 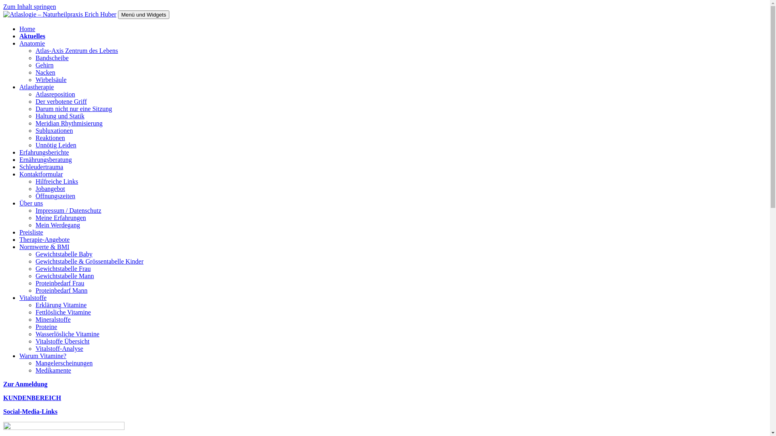 I want to click on Proteine, so click(x=46, y=327).